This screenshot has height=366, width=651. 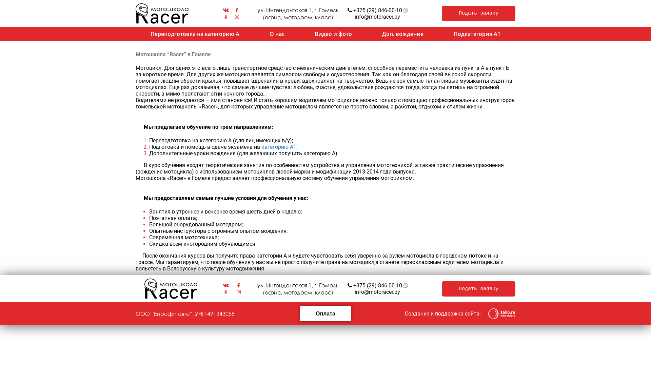 What do you see at coordinates (377, 292) in the screenshot?
I see `info@motoracer.by` at bounding box center [377, 292].